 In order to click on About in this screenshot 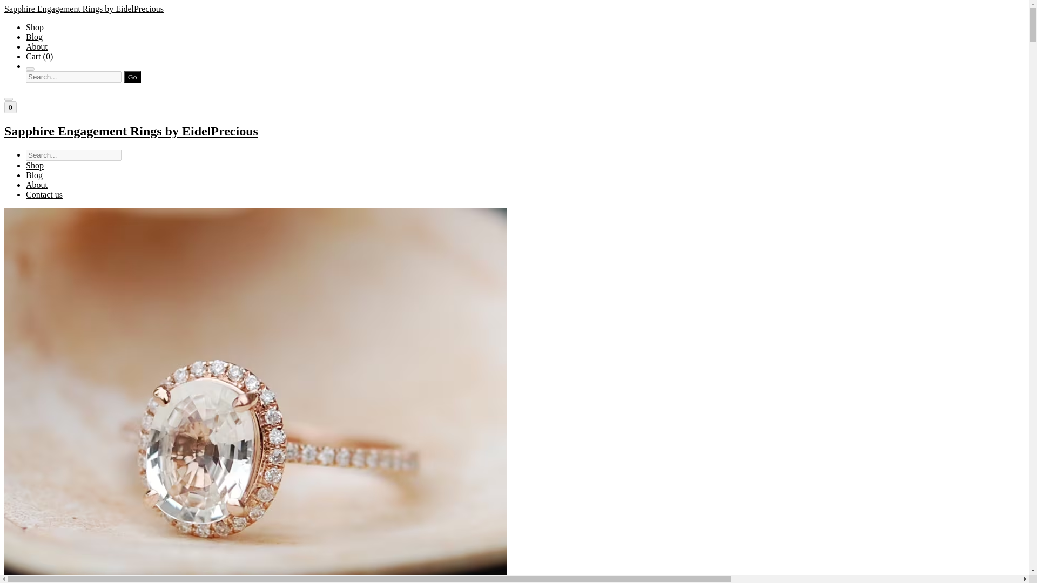, I will do `click(37, 46)`.